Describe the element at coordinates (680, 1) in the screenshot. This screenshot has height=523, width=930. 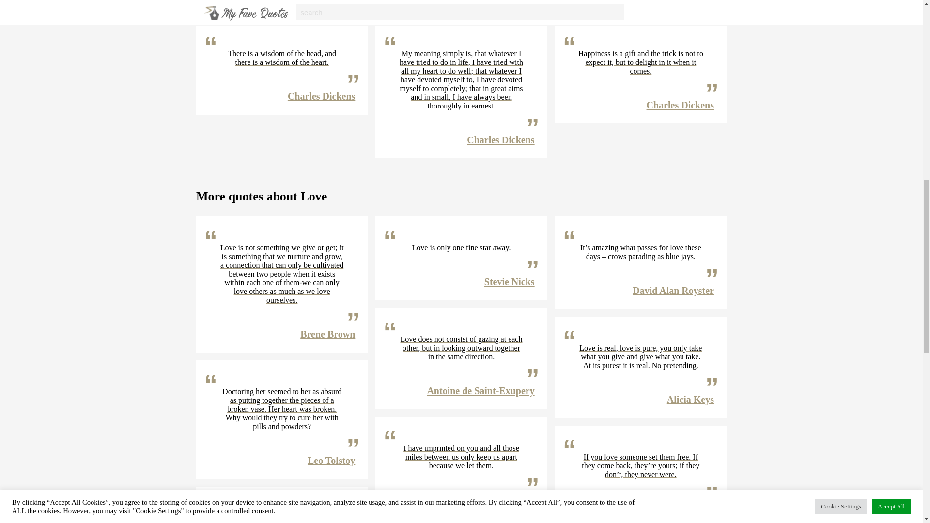
I see `Charles Dickens` at that location.